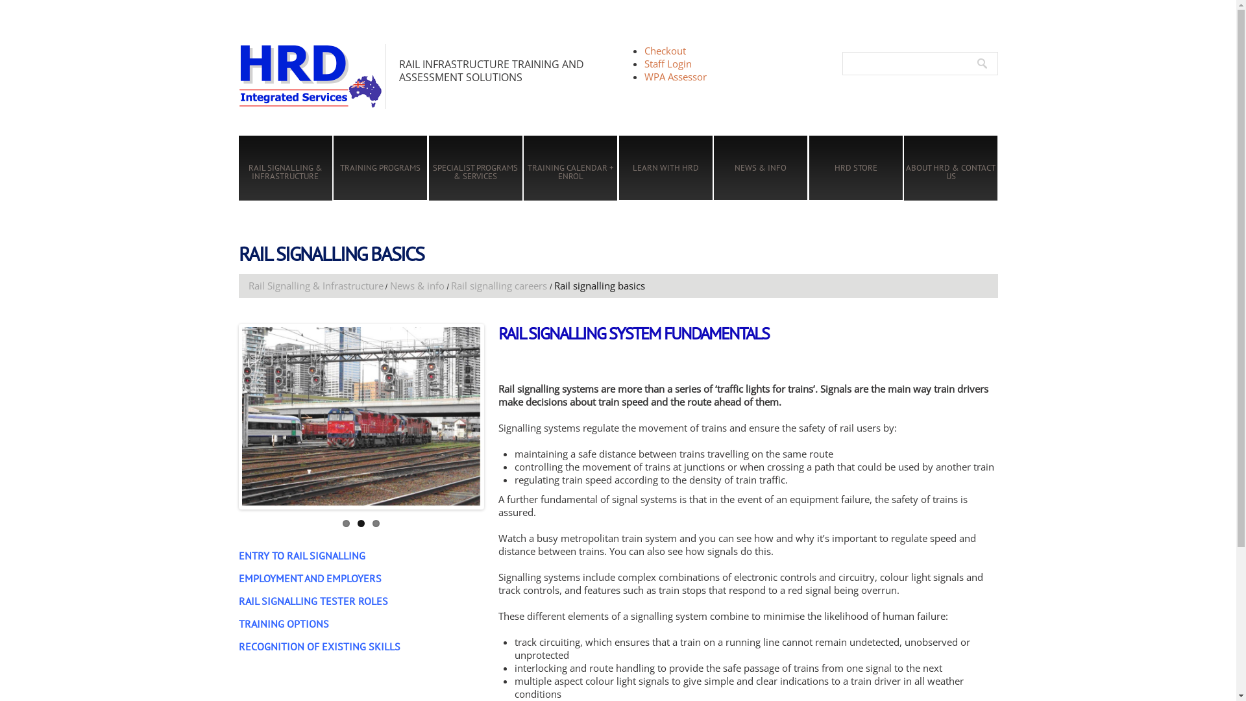 The height and width of the screenshot is (701, 1246). Describe the element at coordinates (665, 51) in the screenshot. I see `Checkout` at that location.